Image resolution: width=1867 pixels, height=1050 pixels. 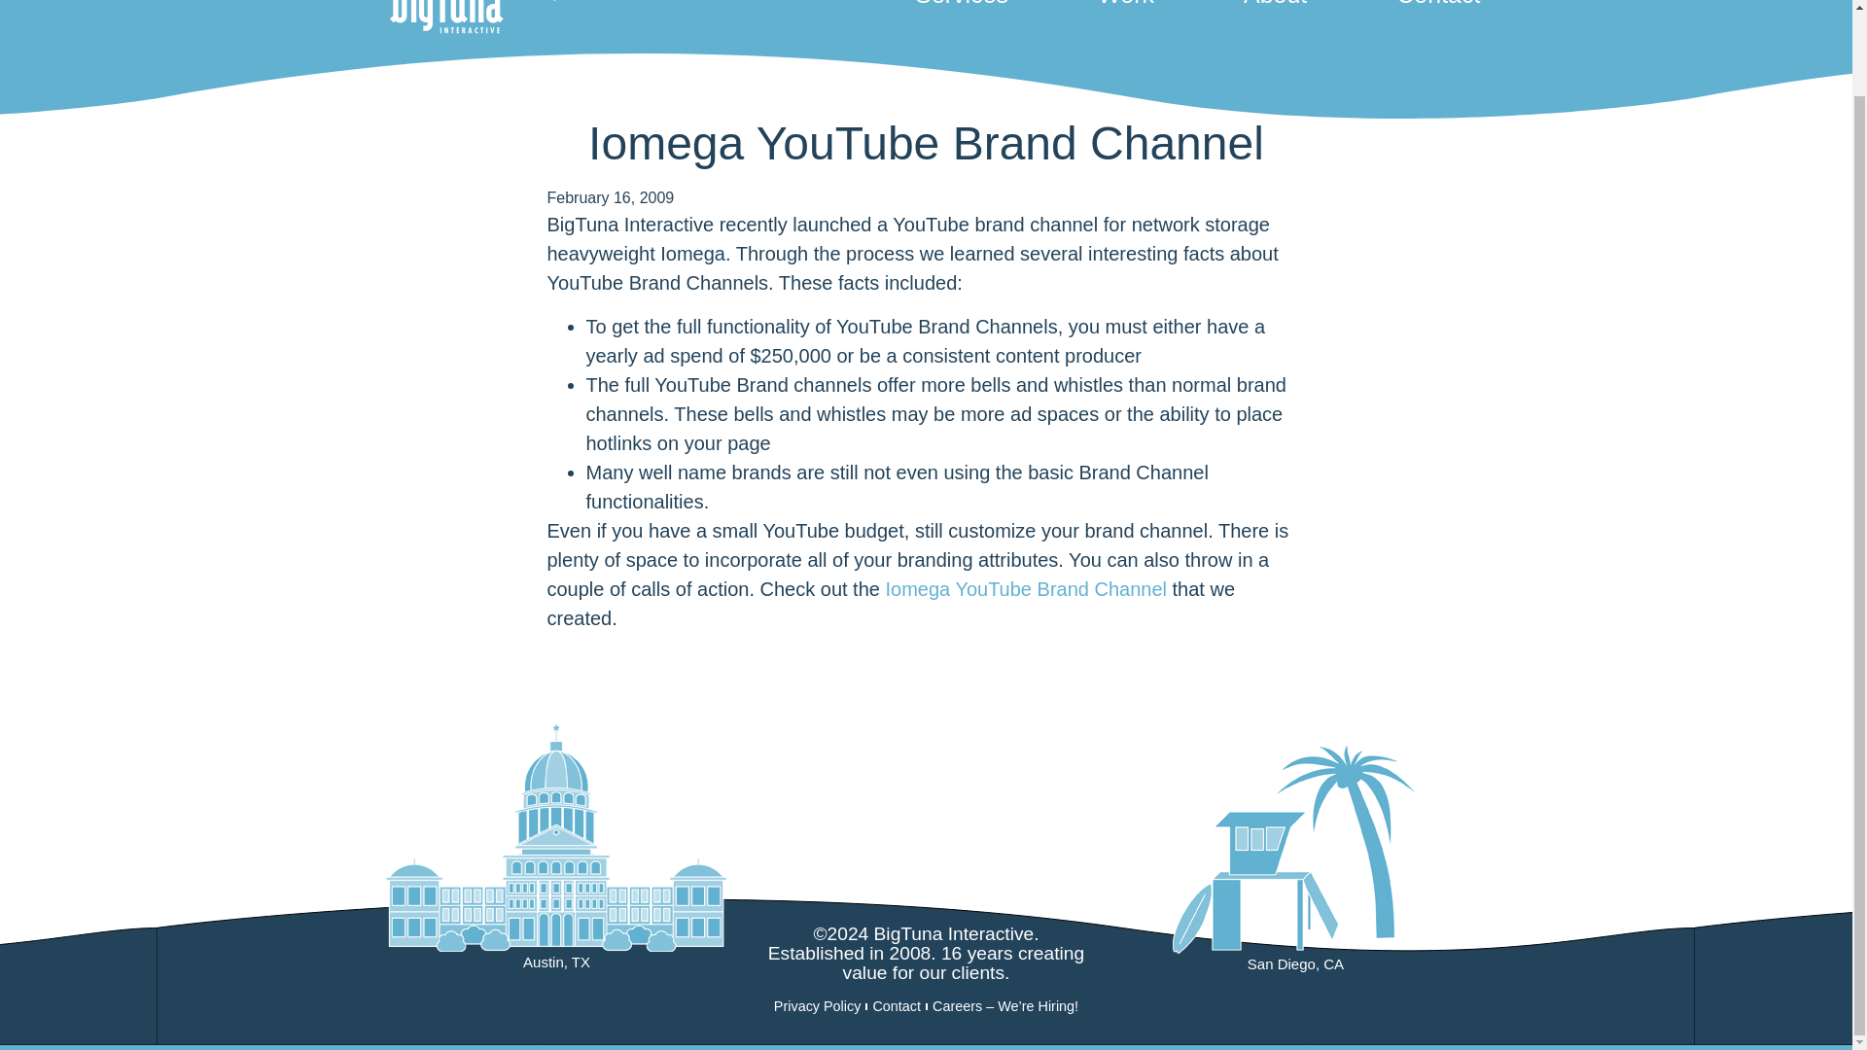 What do you see at coordinates (817, 1005) in the screenshot?
I see `Privacy Policy` at bounding box center [817, 1005].